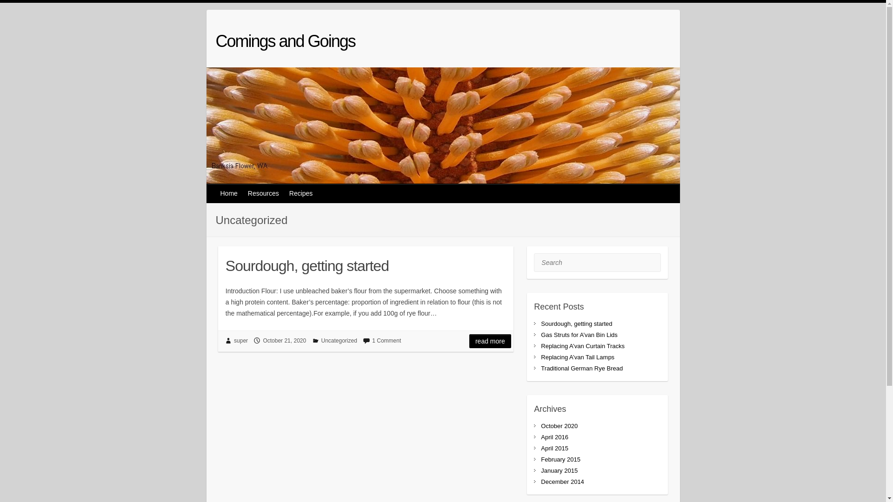 This screenshot has height=502, width=893. I want to click on Sourdough, getting started, so click(577, 324).